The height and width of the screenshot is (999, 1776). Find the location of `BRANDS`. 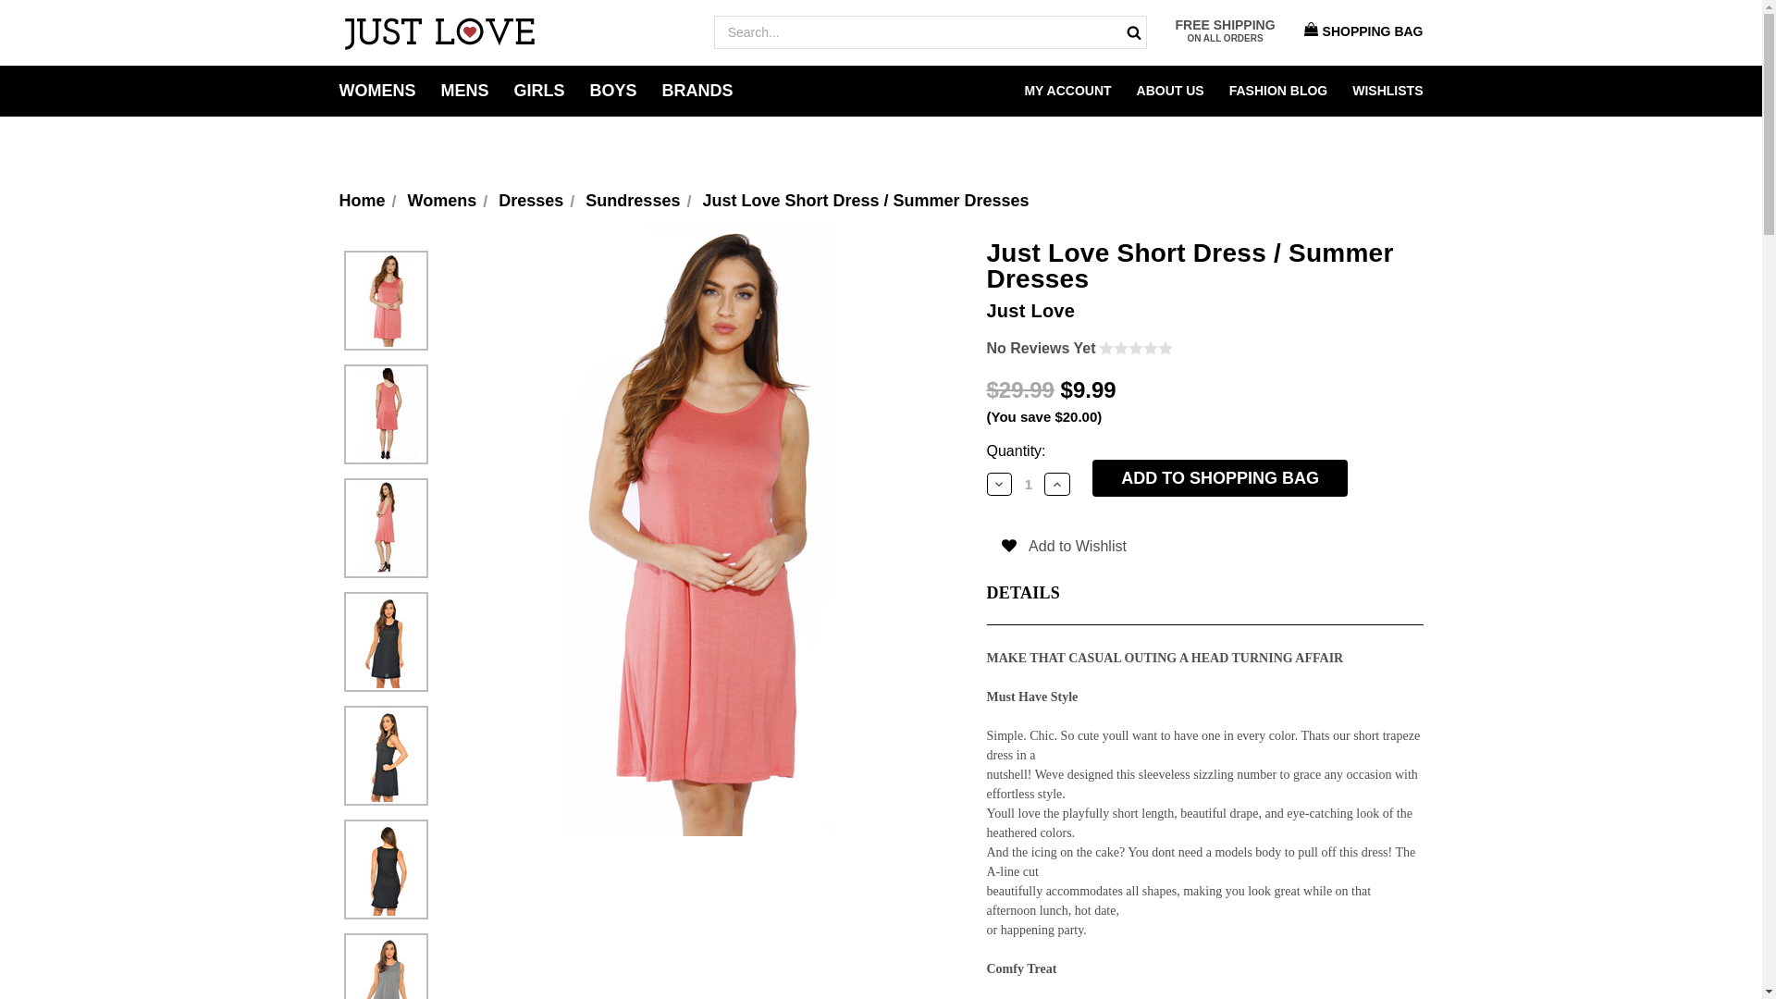

BRANDS is located at coordinates (697, 91).